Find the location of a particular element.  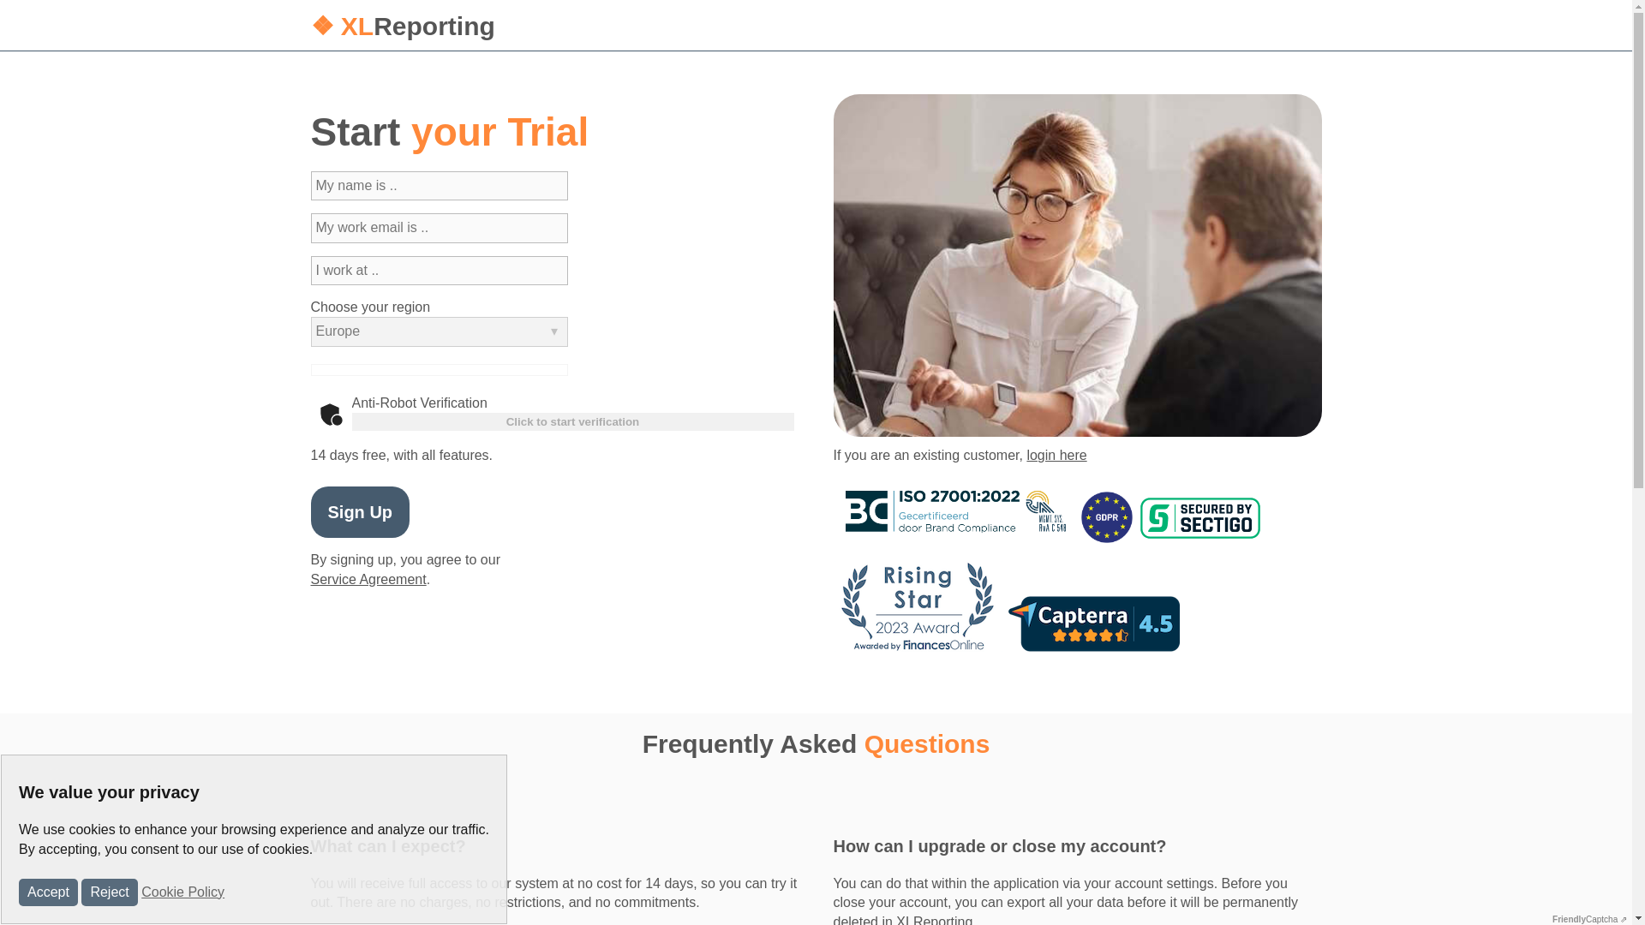

login here is located at coordinates (1056, 455).